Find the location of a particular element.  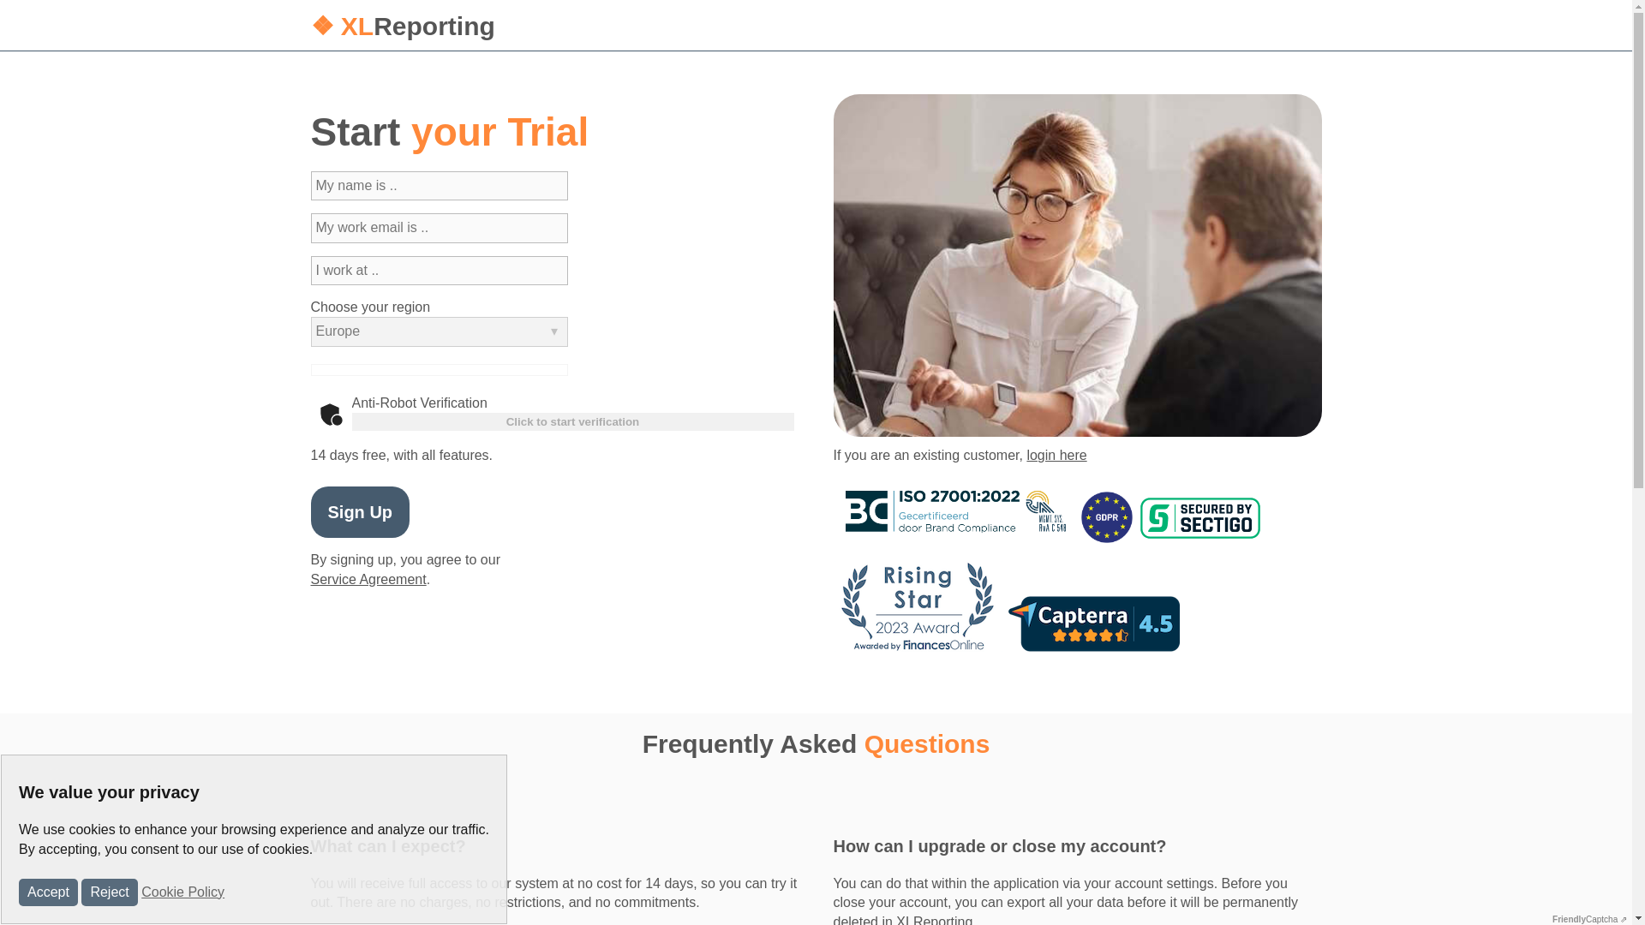

login here is located at coordinates (1056, 455).